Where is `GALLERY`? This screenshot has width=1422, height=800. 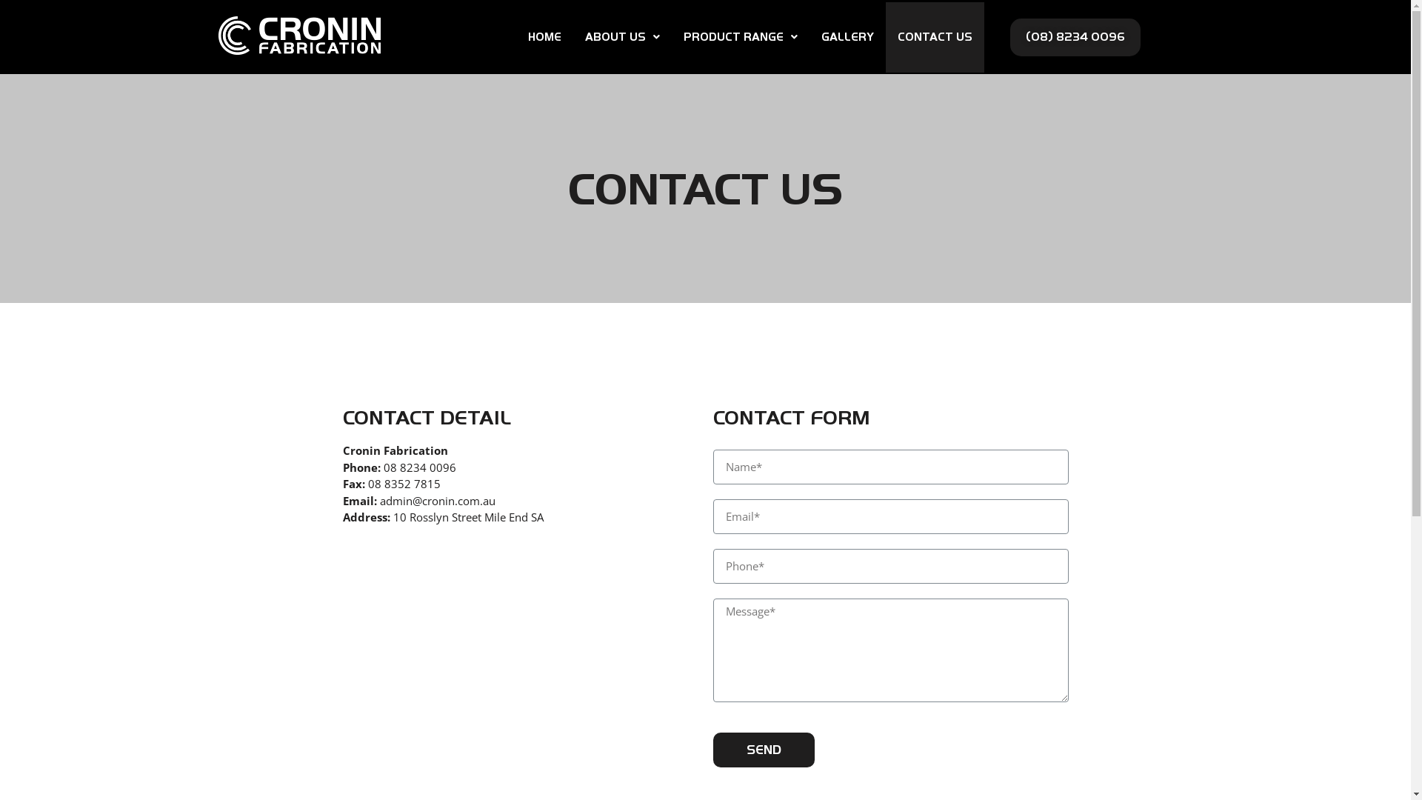
GALLERY is located at coordinates (847, 37).